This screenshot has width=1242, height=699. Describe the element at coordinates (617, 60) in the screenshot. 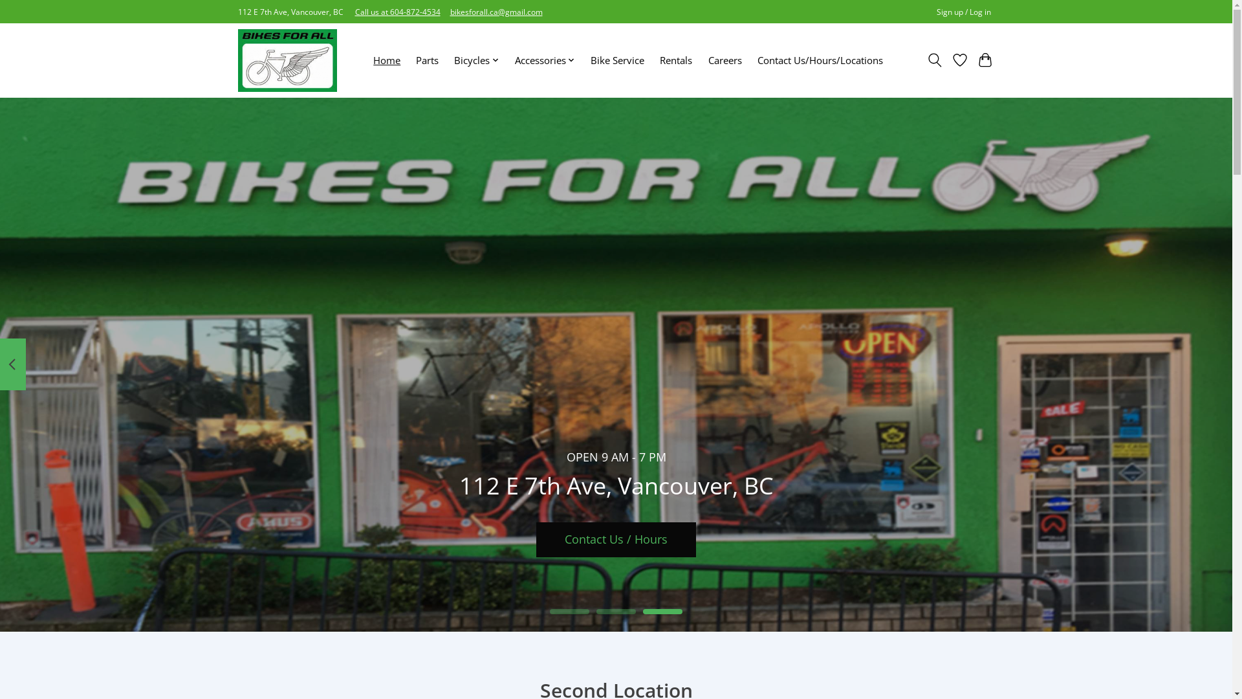

I see `Bike Service` at that location.